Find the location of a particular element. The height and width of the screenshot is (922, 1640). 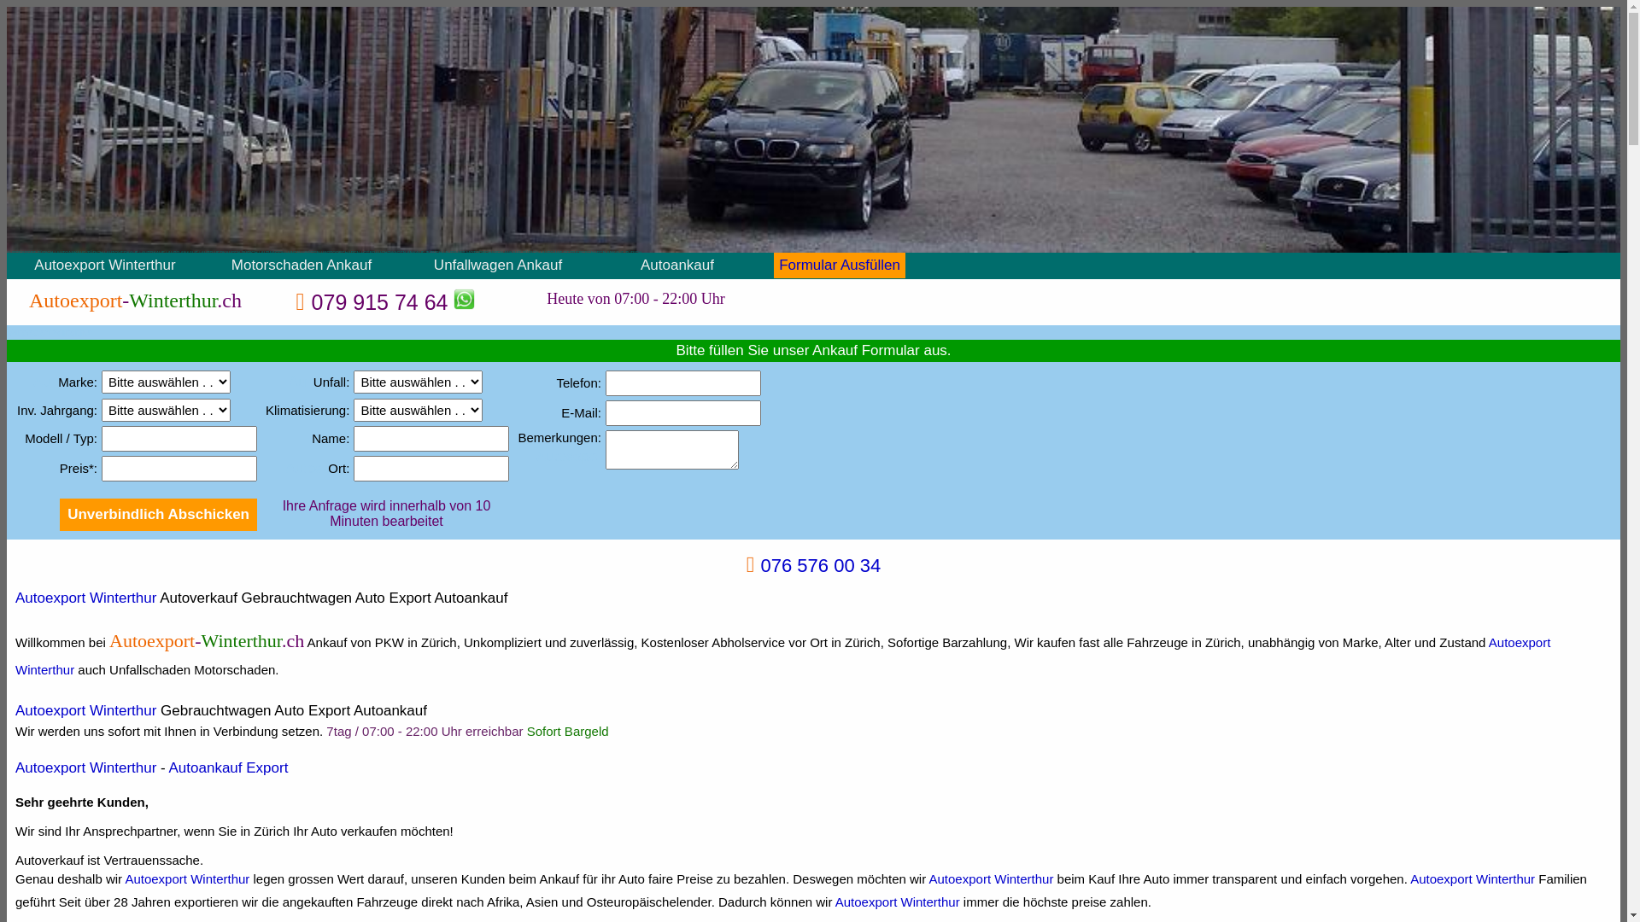

Autoexport Winterthur is located at coordinates (85, 598).